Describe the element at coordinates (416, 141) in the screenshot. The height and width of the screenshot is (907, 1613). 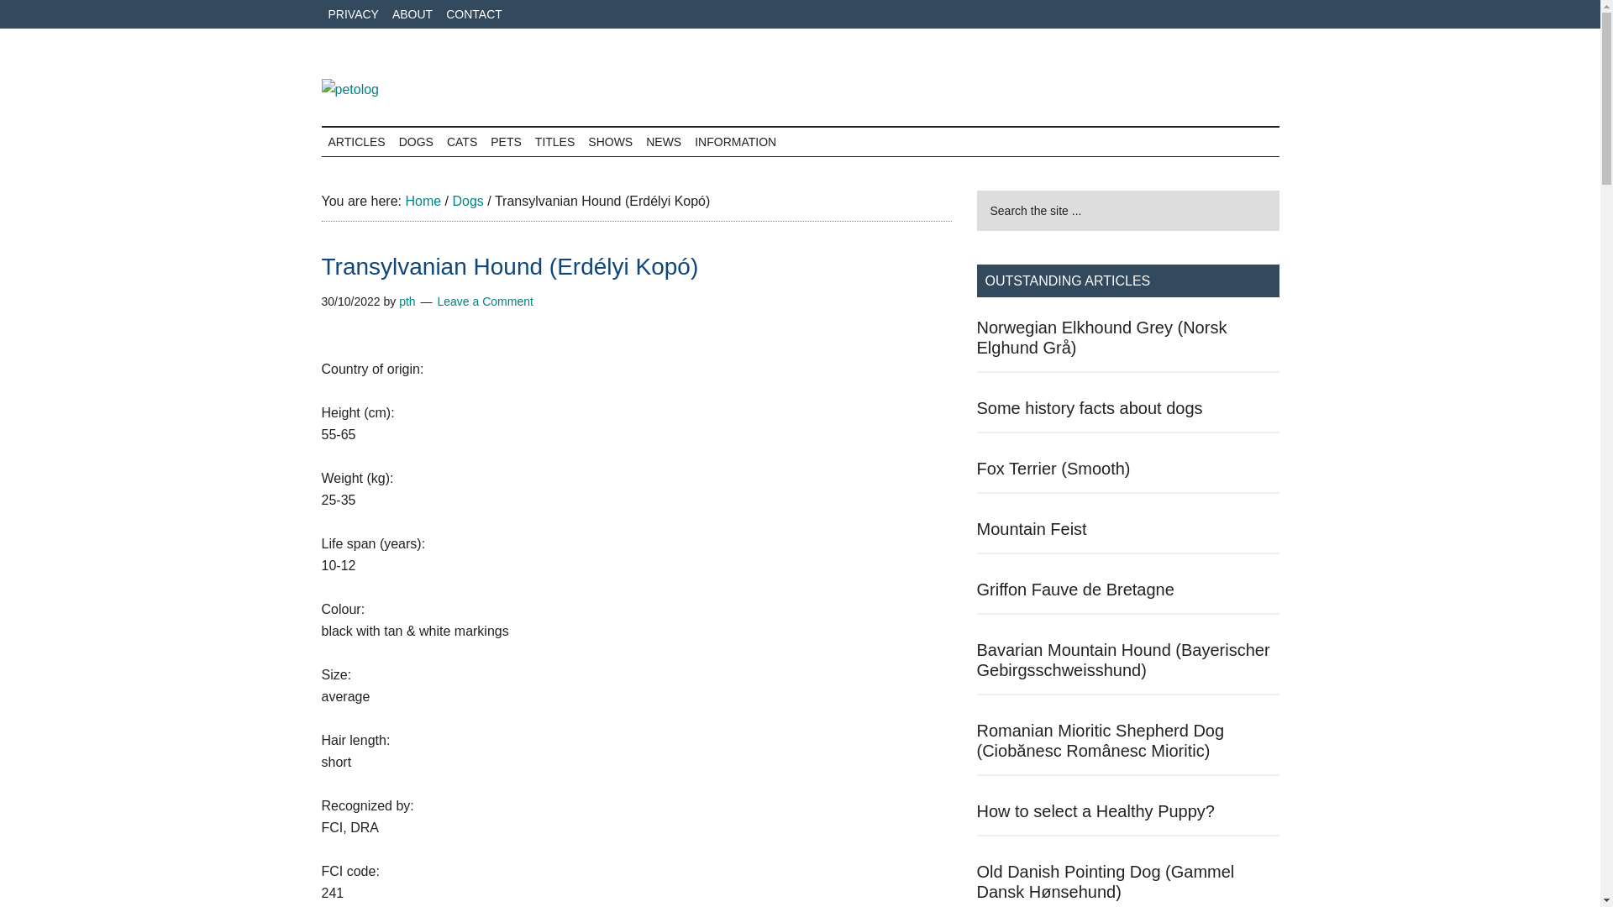
I see `DOGS` at that location.